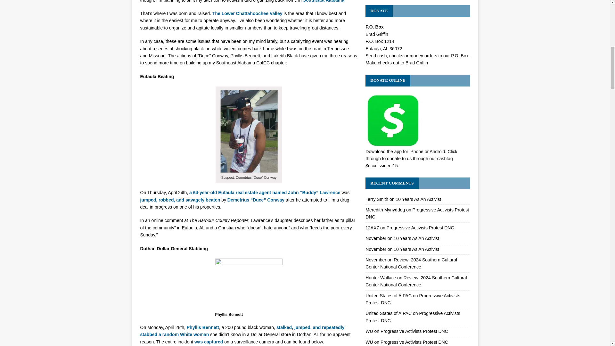  I want to click on Southeast Alabama, so click(324, 1).